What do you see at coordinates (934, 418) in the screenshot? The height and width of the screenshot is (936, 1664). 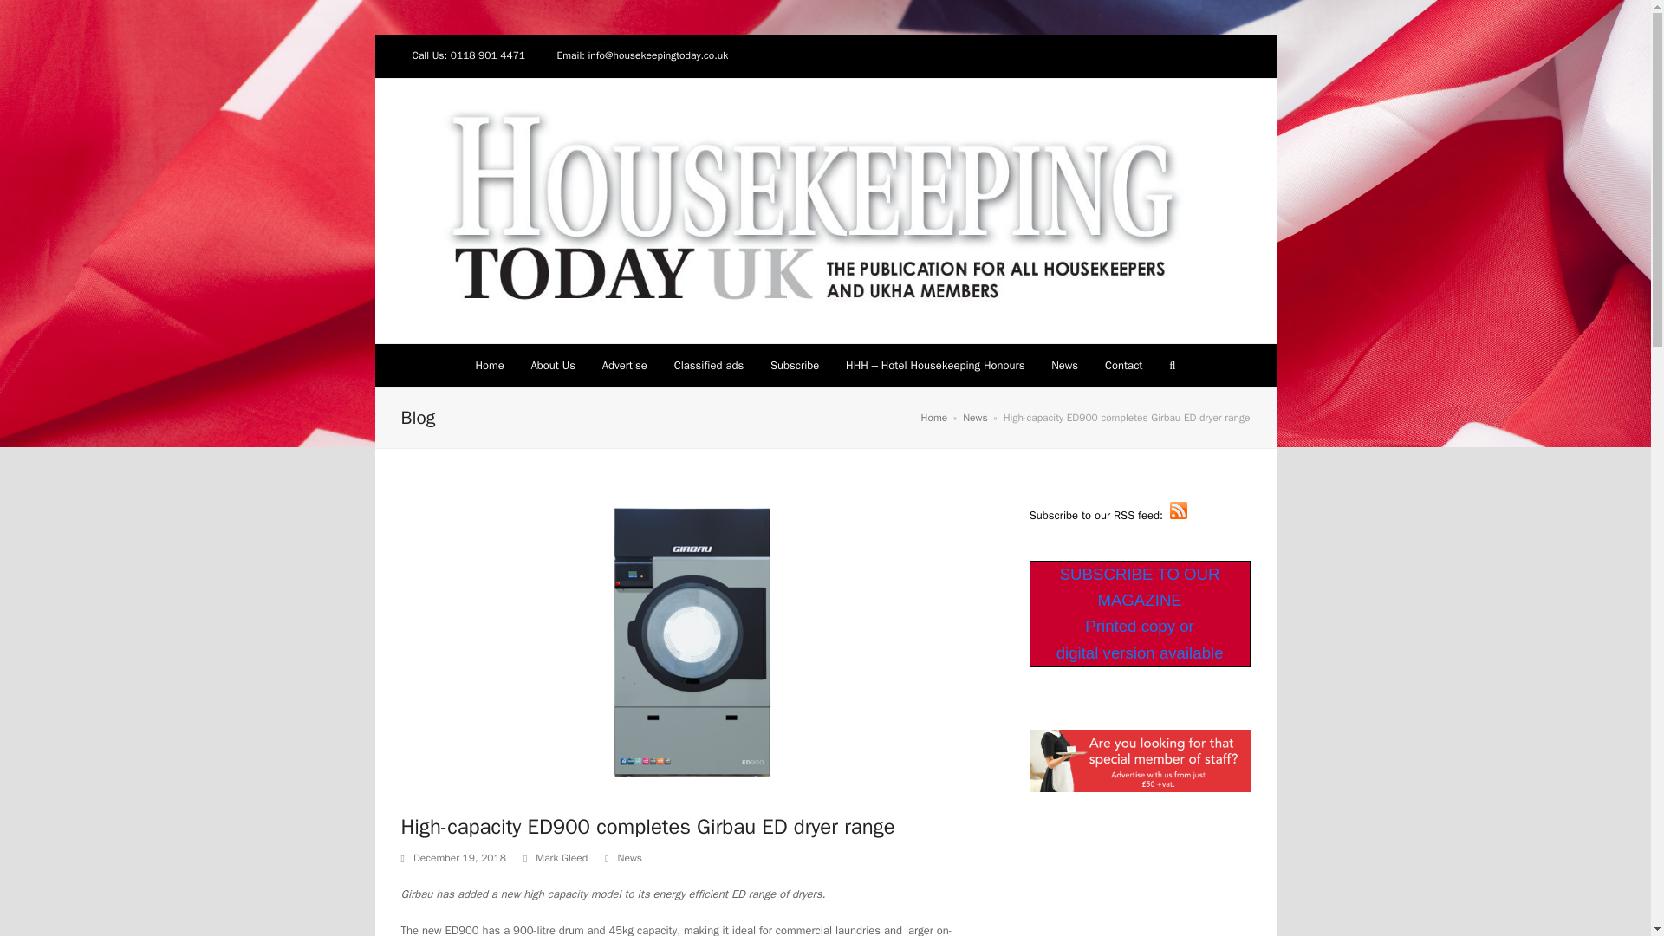 I see `Home` at bounding box center [934, 418].